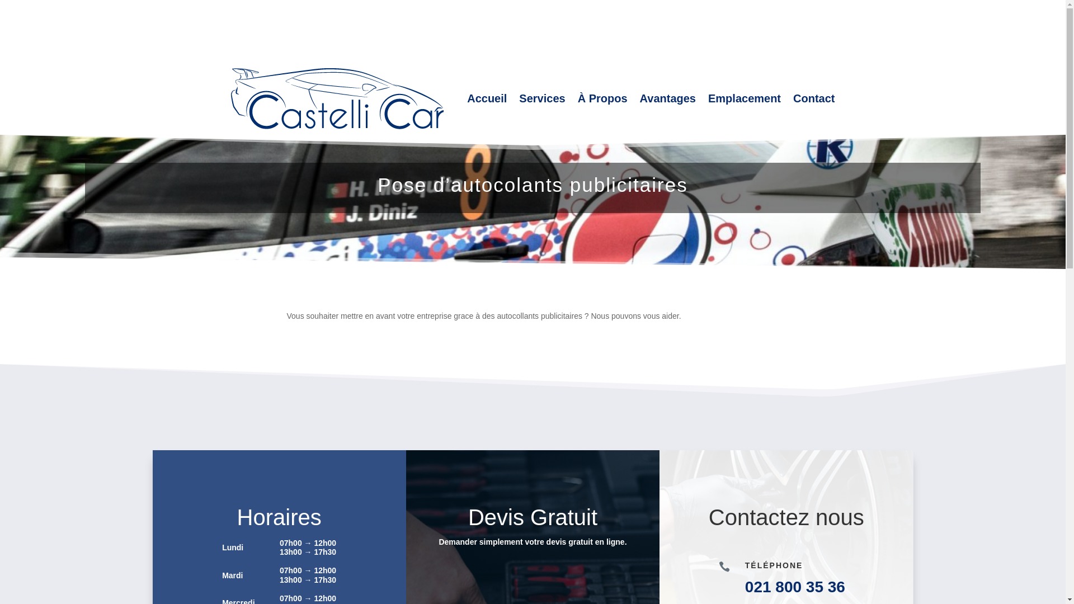  What do you see at coordinates (254, 20) in the screenshot?
I see `Facebook` at bounding box center [254, 20].